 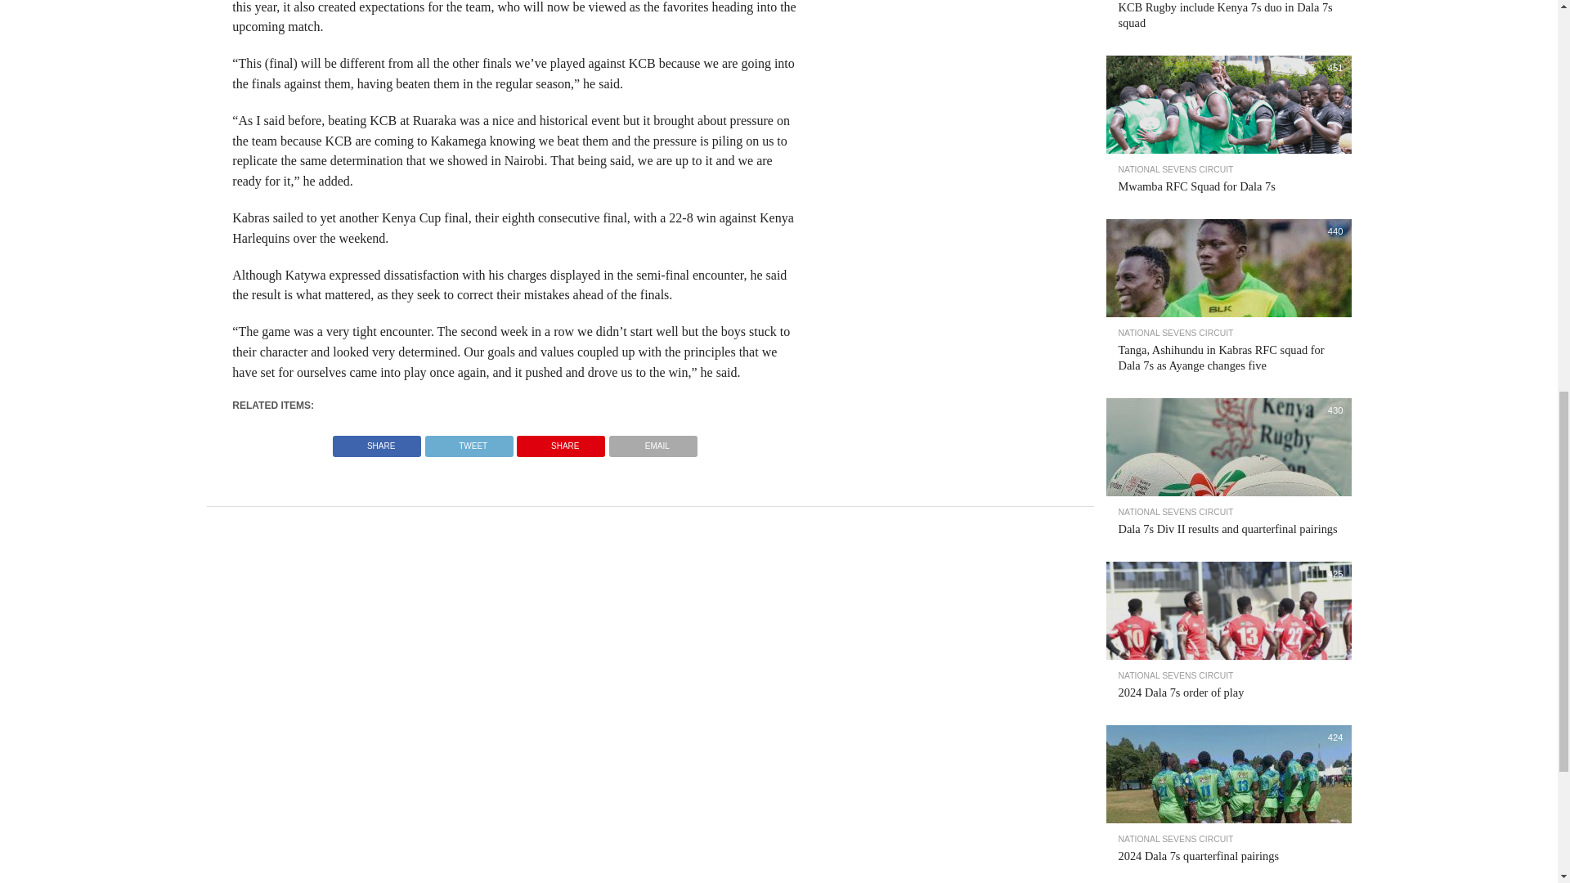 What do you see at coordinates (376, 441) in the screenshot?
I see `Share on Facebook` at bounding box center [376, 441].